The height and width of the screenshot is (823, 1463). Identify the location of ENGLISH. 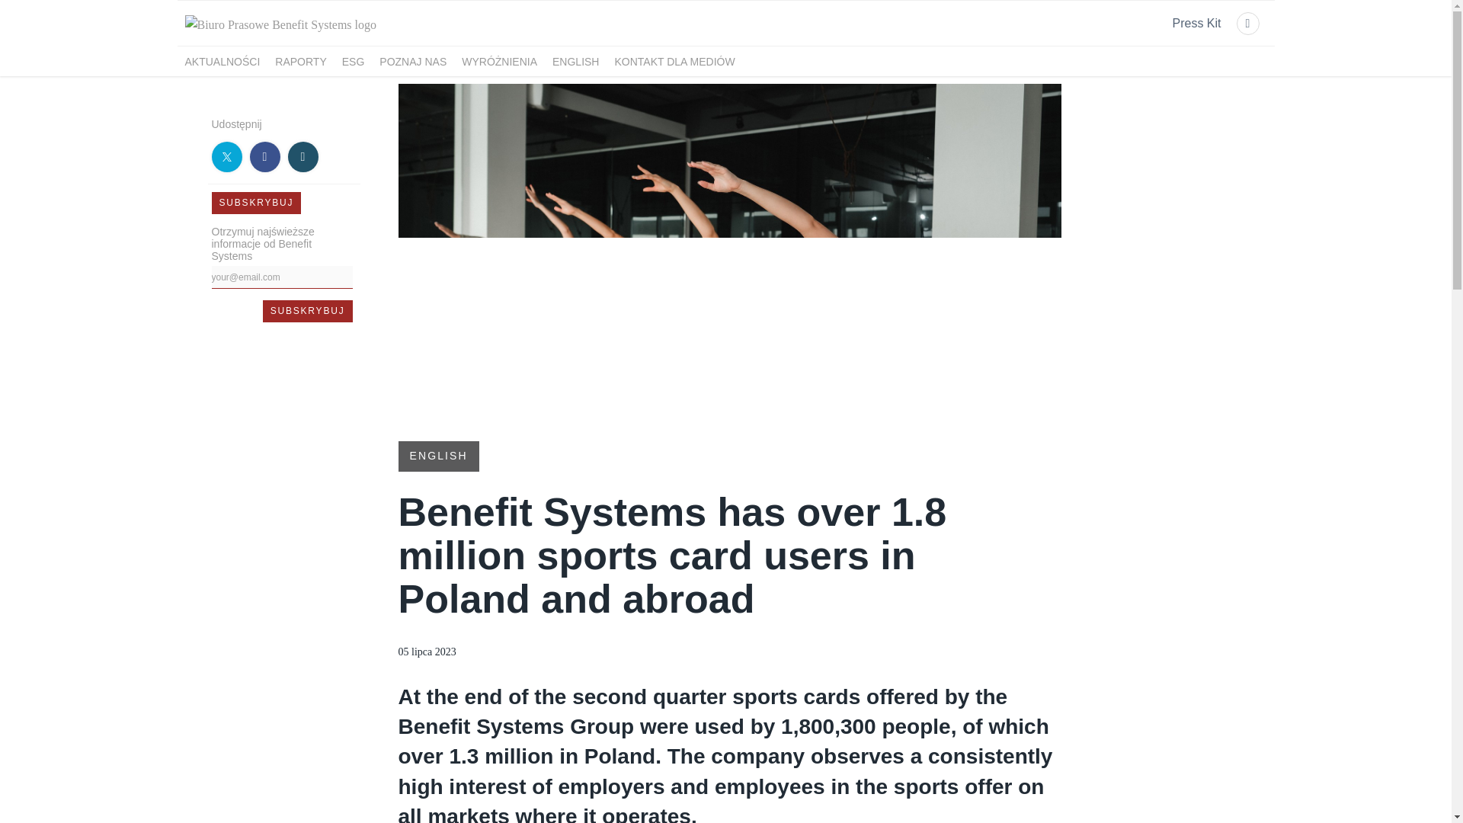
(575, 61).